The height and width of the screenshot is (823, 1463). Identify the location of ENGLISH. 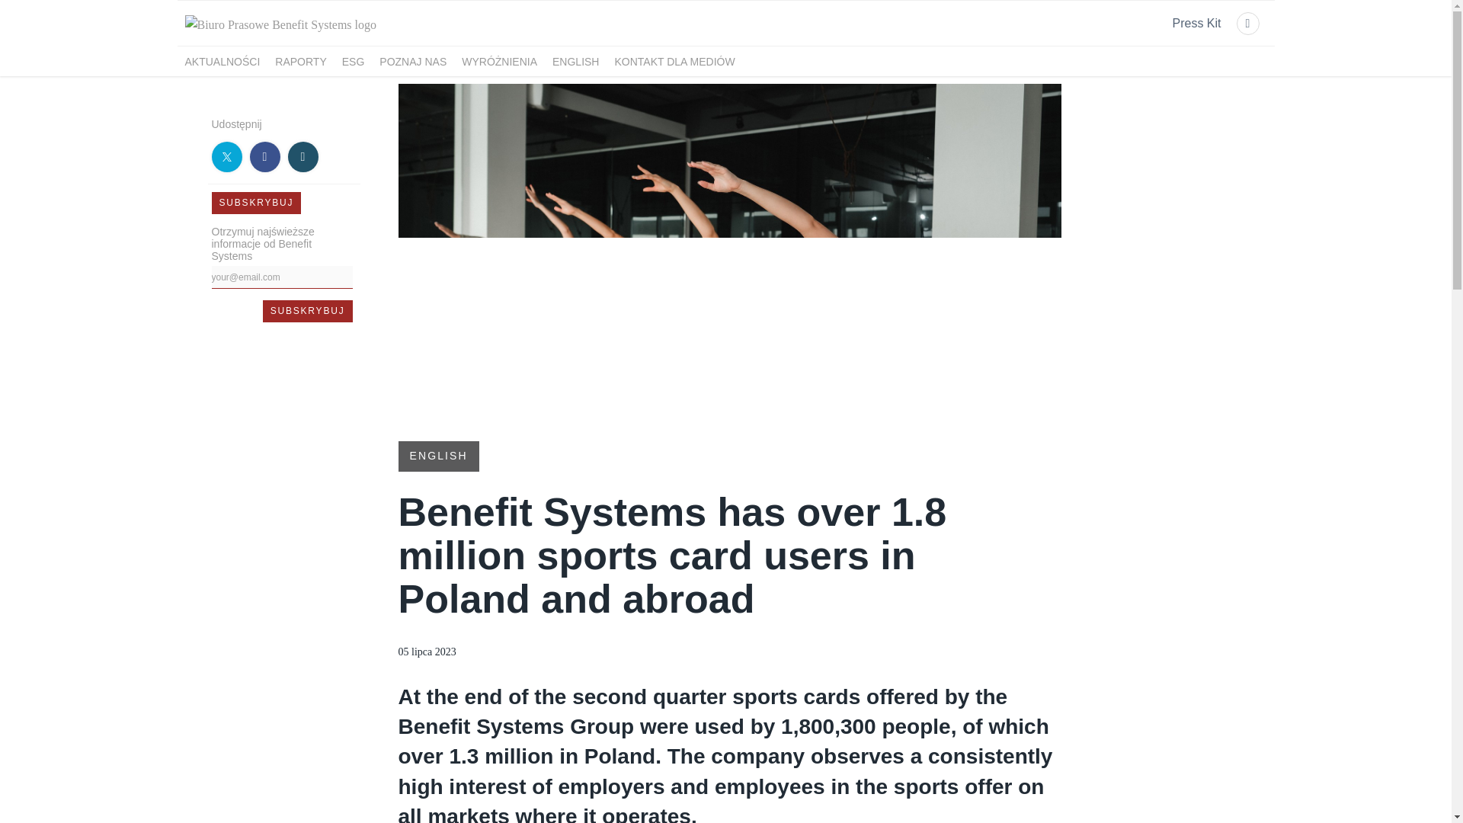
(575, 61).